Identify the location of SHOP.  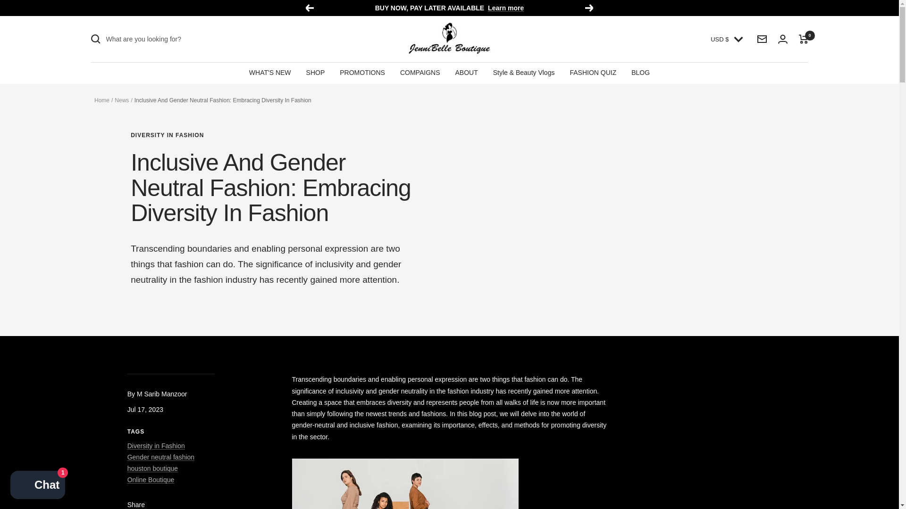
(315, 73).